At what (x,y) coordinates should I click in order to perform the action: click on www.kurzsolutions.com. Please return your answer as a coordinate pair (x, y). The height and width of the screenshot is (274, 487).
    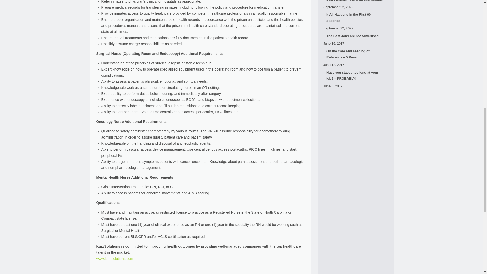
    Looking at the image, I should click on (115, 258).